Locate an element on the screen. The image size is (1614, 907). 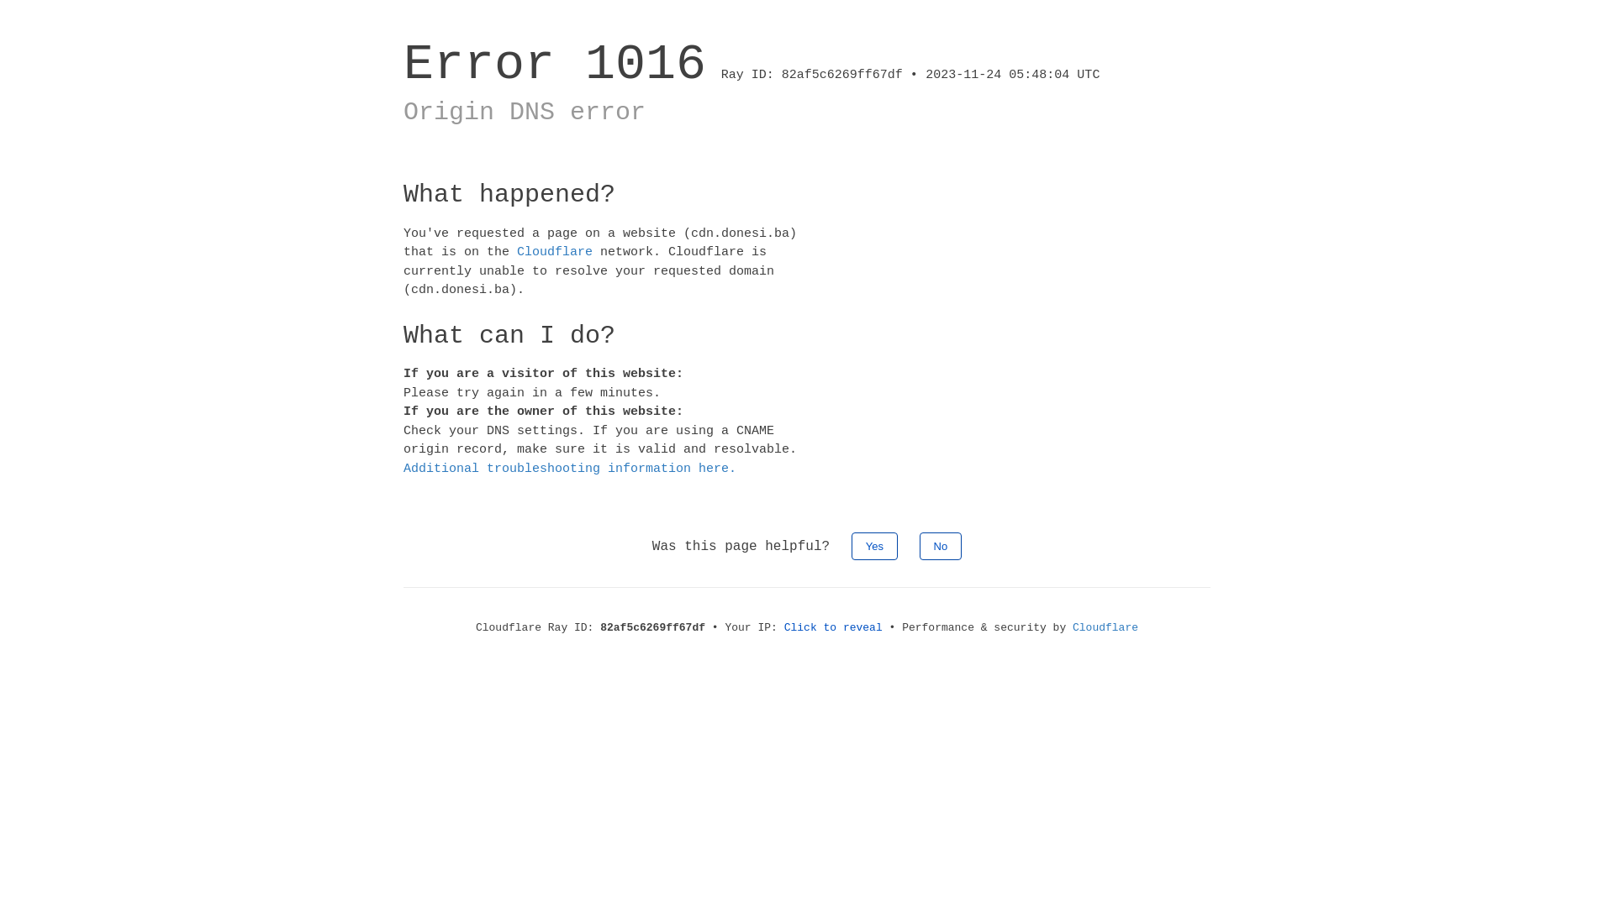
Additional troubleshooting information here. is located at coordinates (570, 469).